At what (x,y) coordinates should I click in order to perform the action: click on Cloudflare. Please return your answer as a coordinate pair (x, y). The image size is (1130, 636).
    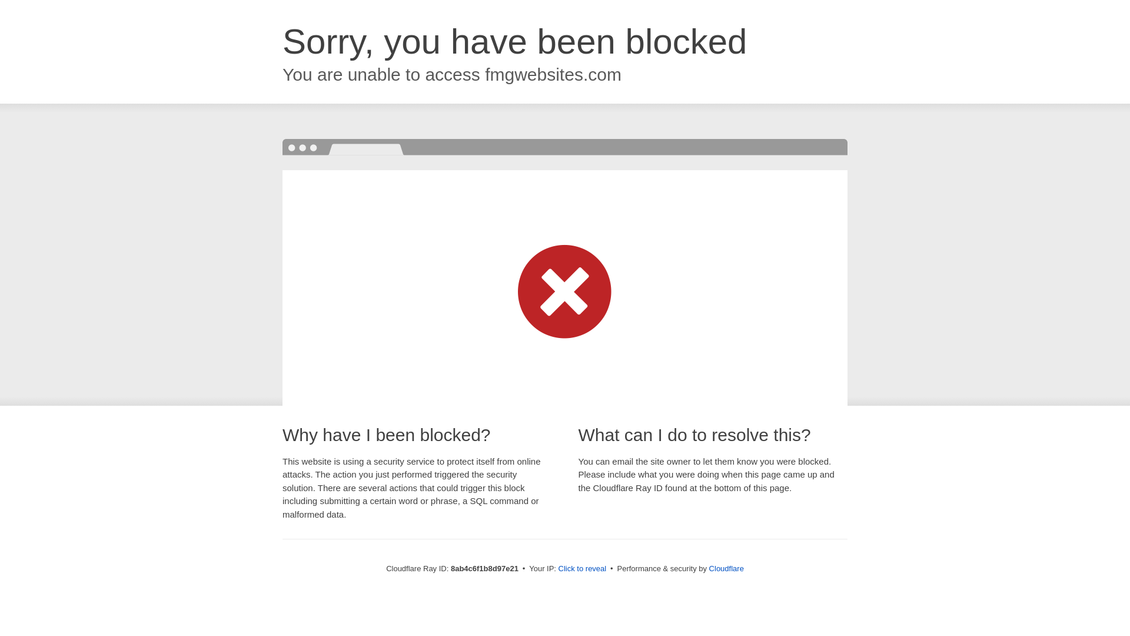
    Looking at the image, I should click on (726, 568).